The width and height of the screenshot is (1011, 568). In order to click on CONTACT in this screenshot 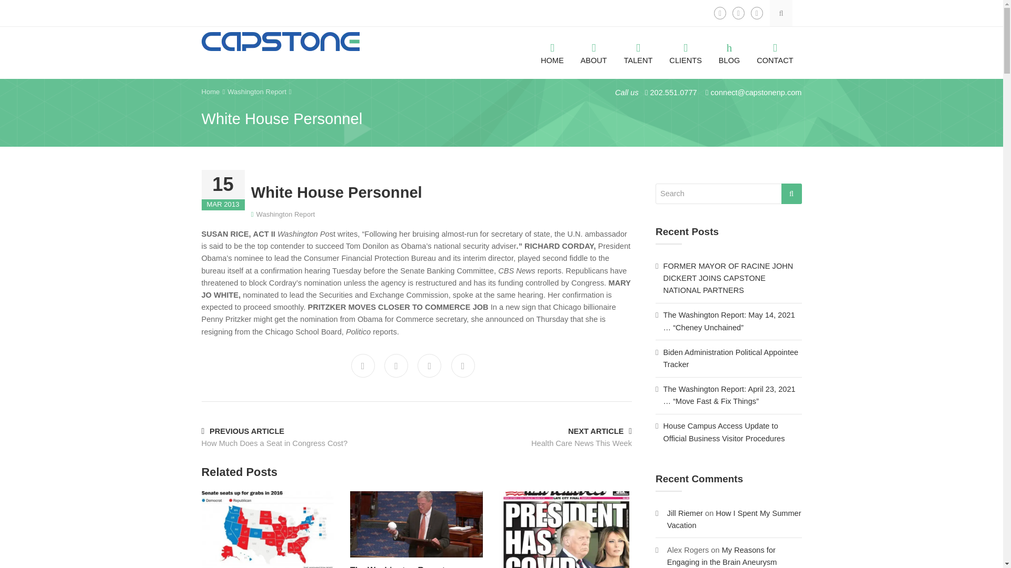, I will do `click(775, 45)`.